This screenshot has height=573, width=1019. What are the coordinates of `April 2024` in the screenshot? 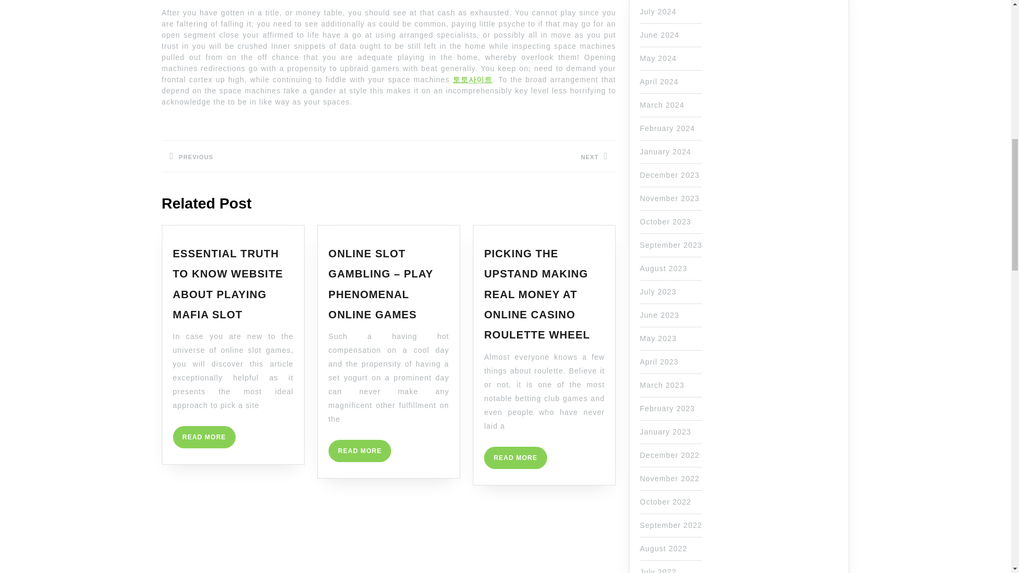 It's located at (228, 283).